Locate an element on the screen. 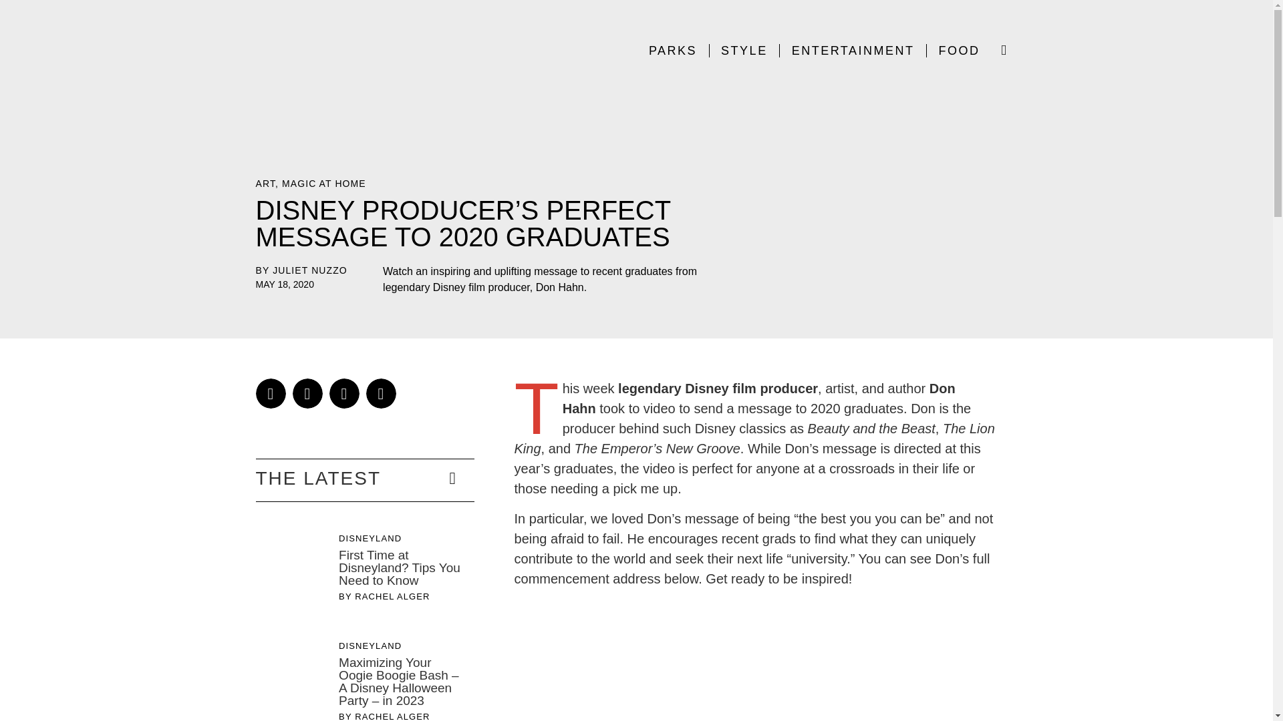 This screenshot has width=1283, height=721. BY JULIET NUZZO is located at coordinates (301, 270).